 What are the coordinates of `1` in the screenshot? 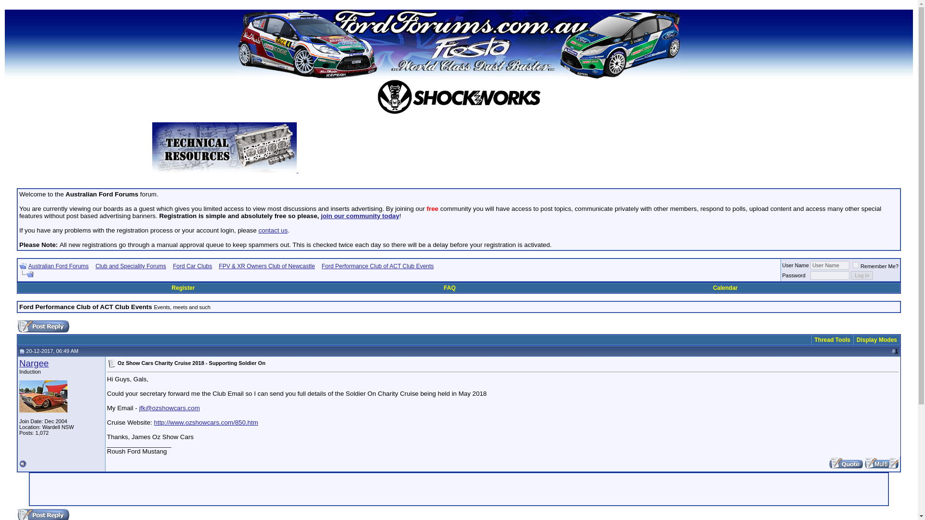 It's located at (856, 265).